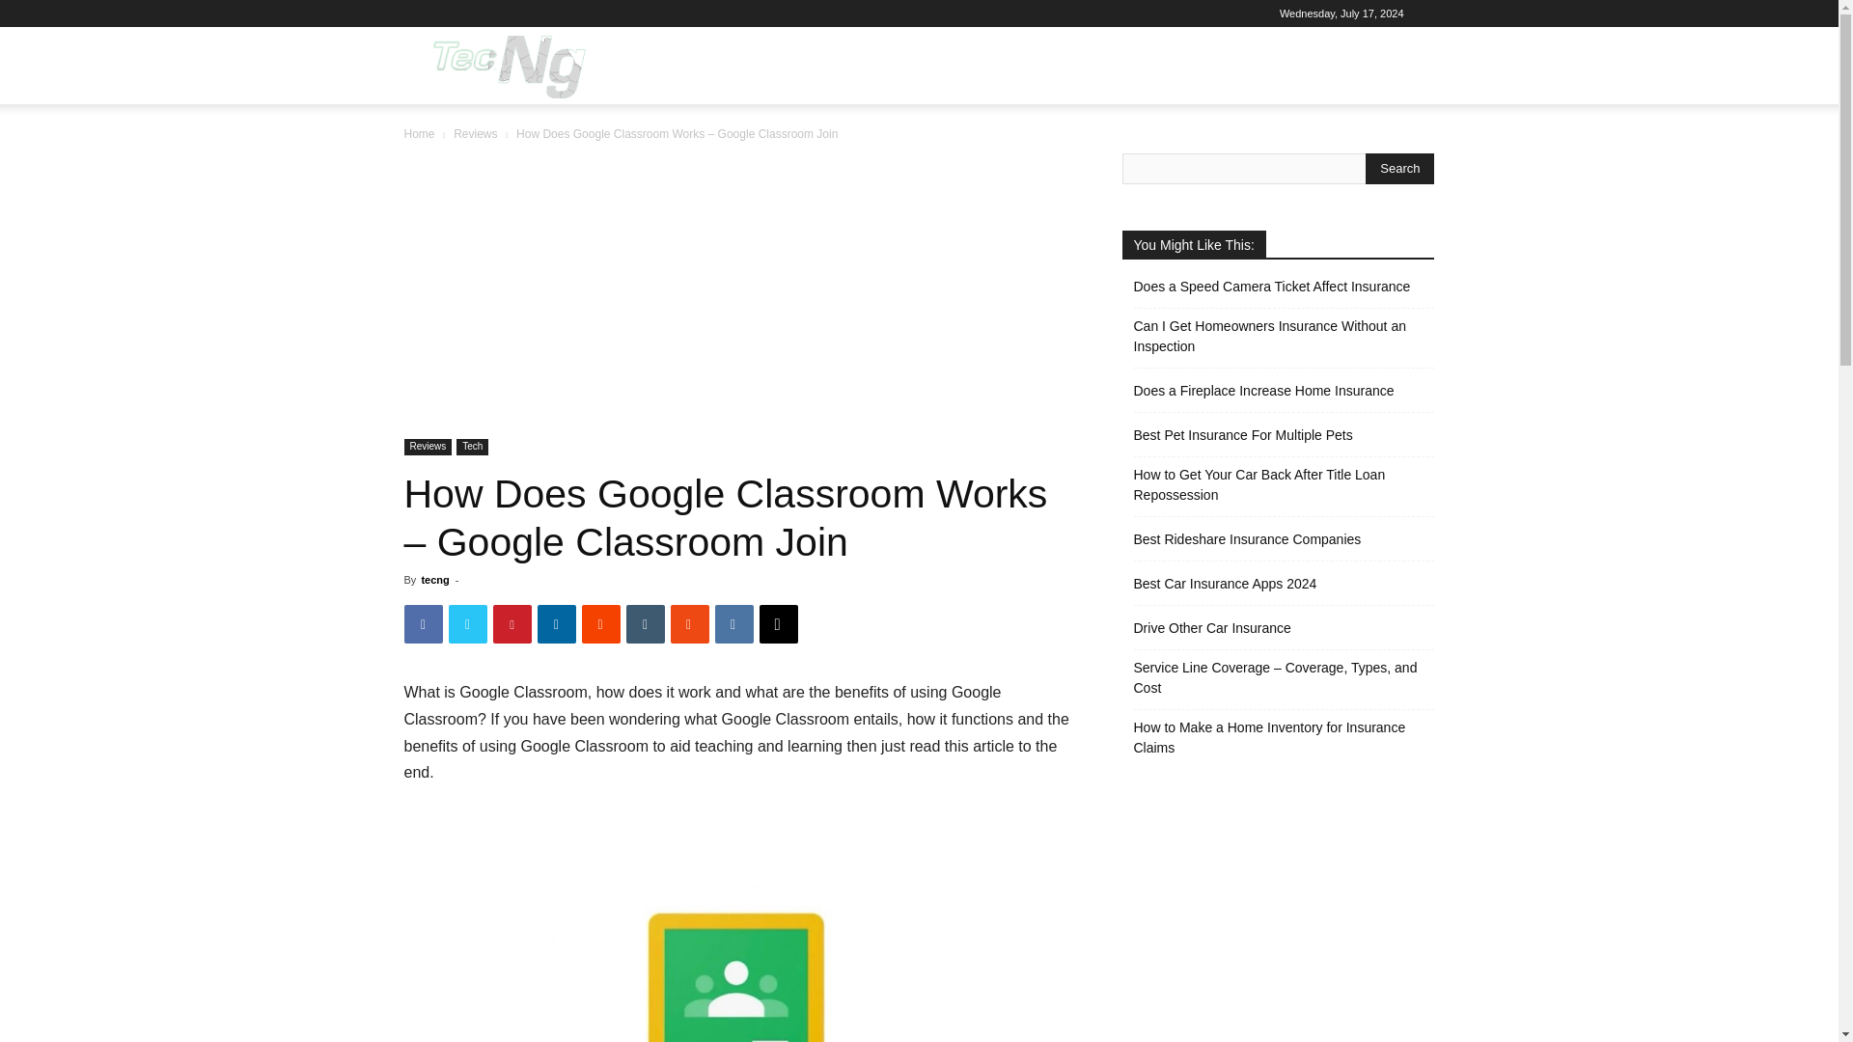 This screenshot has width=1853, height=1042. What do you see at coordinates (556, 624) in the screenshot?
I see `Linkedin` at bounding box center [556, 624].